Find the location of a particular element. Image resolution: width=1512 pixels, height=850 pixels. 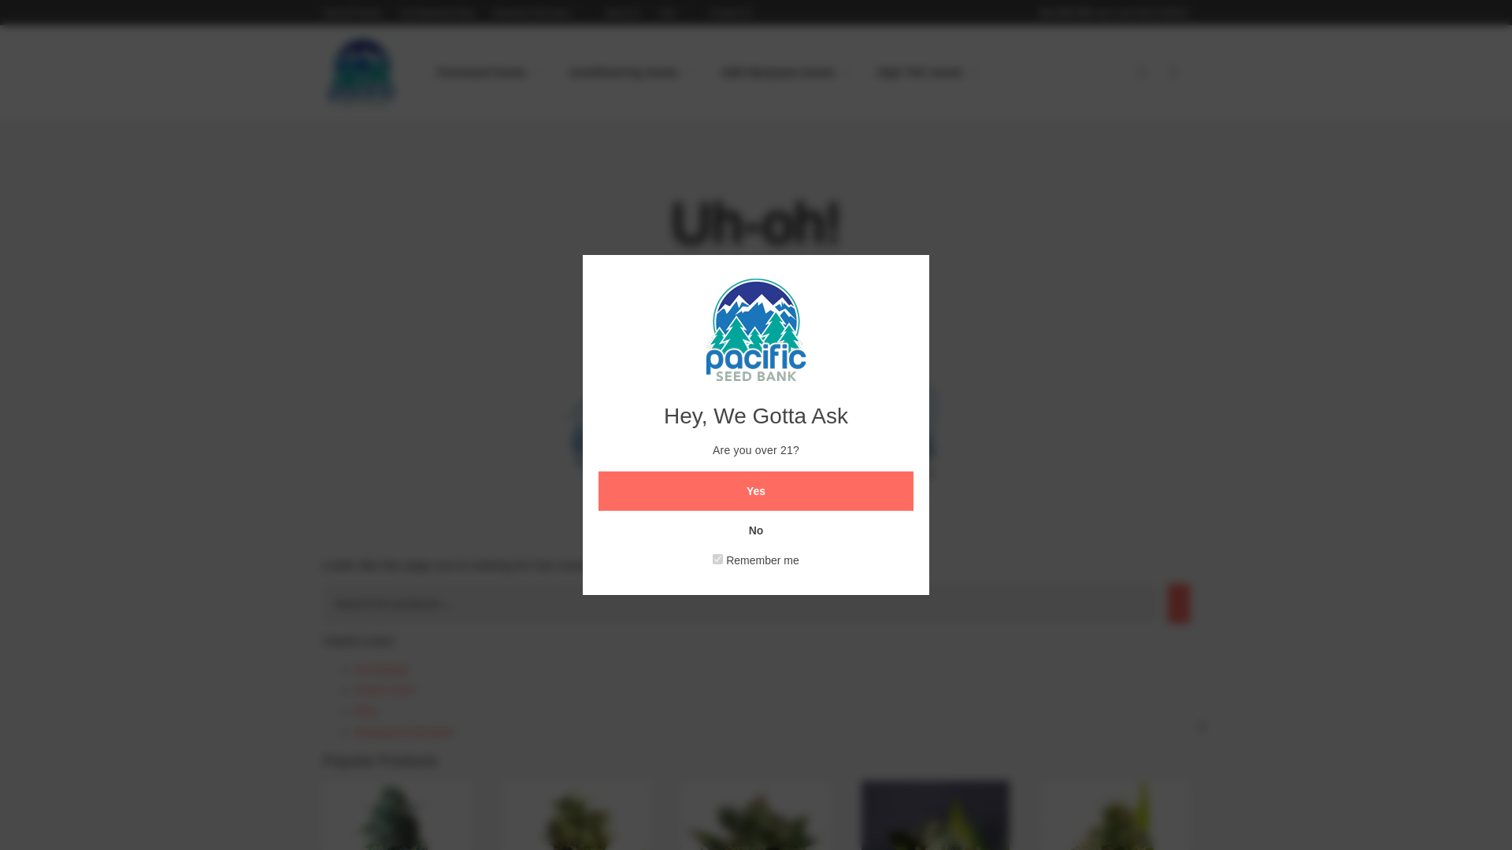

Shop All Seeds is located at coordinates (353, 12).